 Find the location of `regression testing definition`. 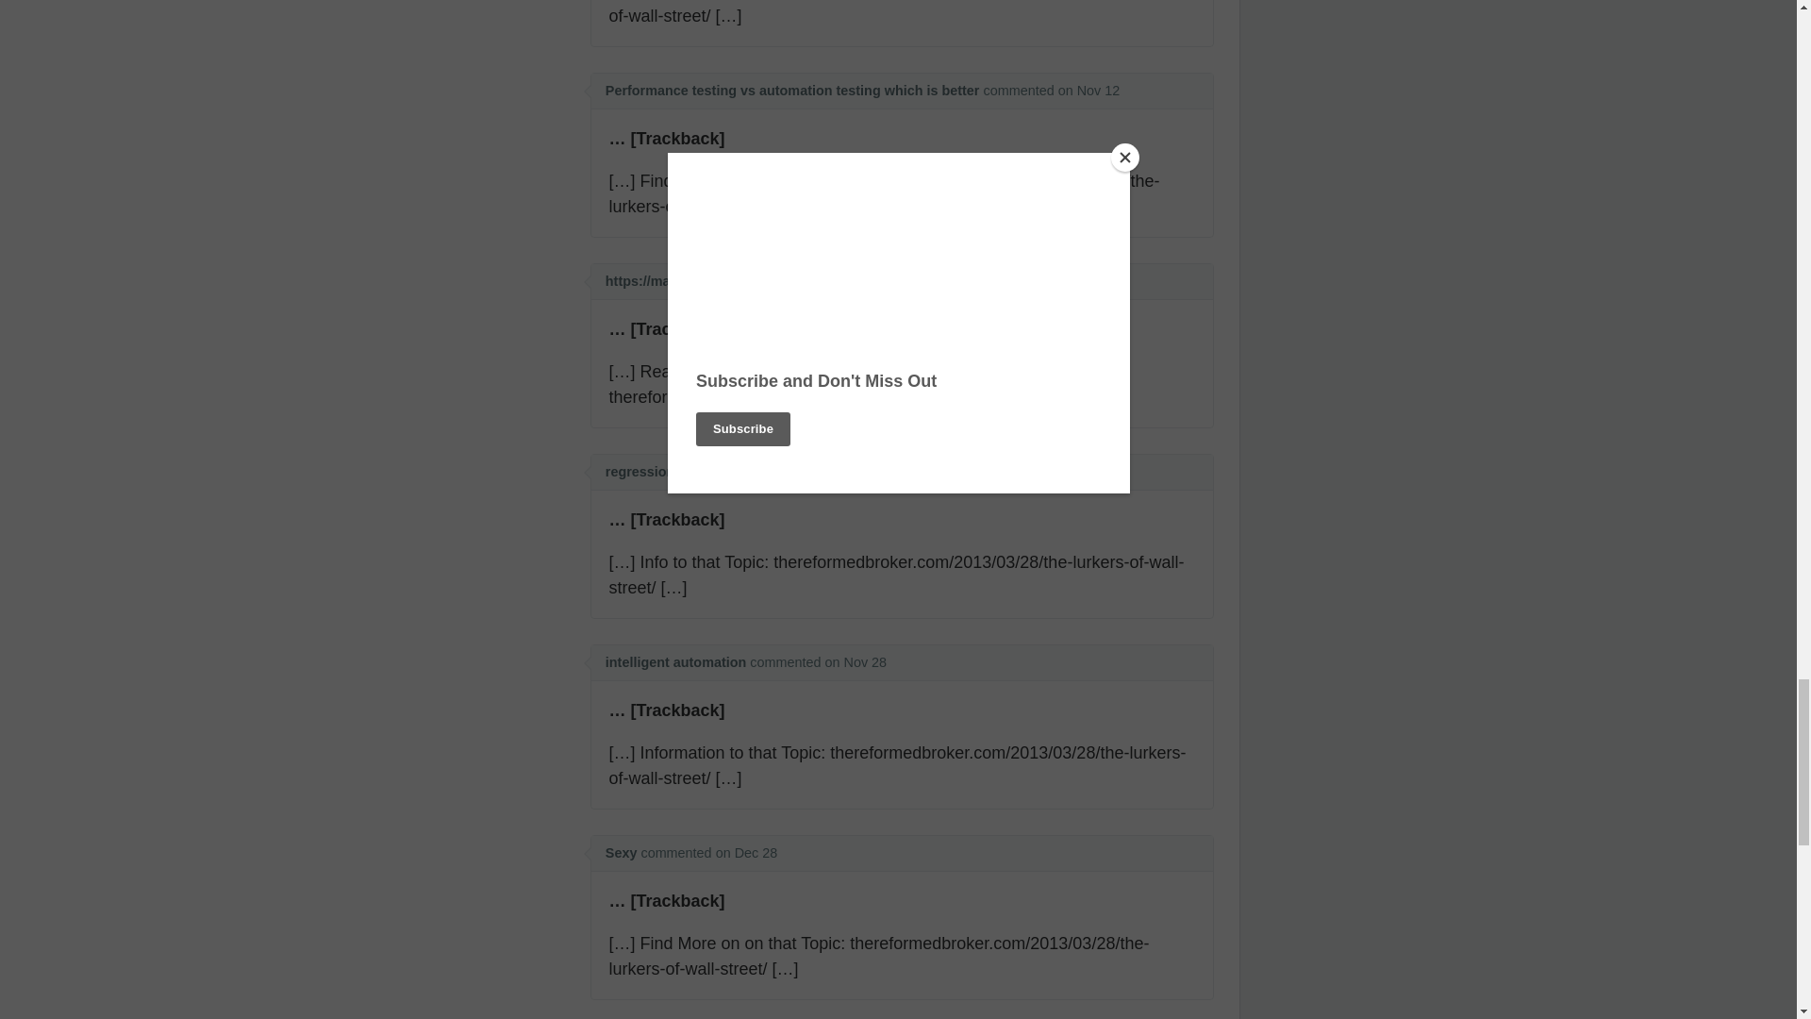

regression testing definition is located at coordinates (696, 472).